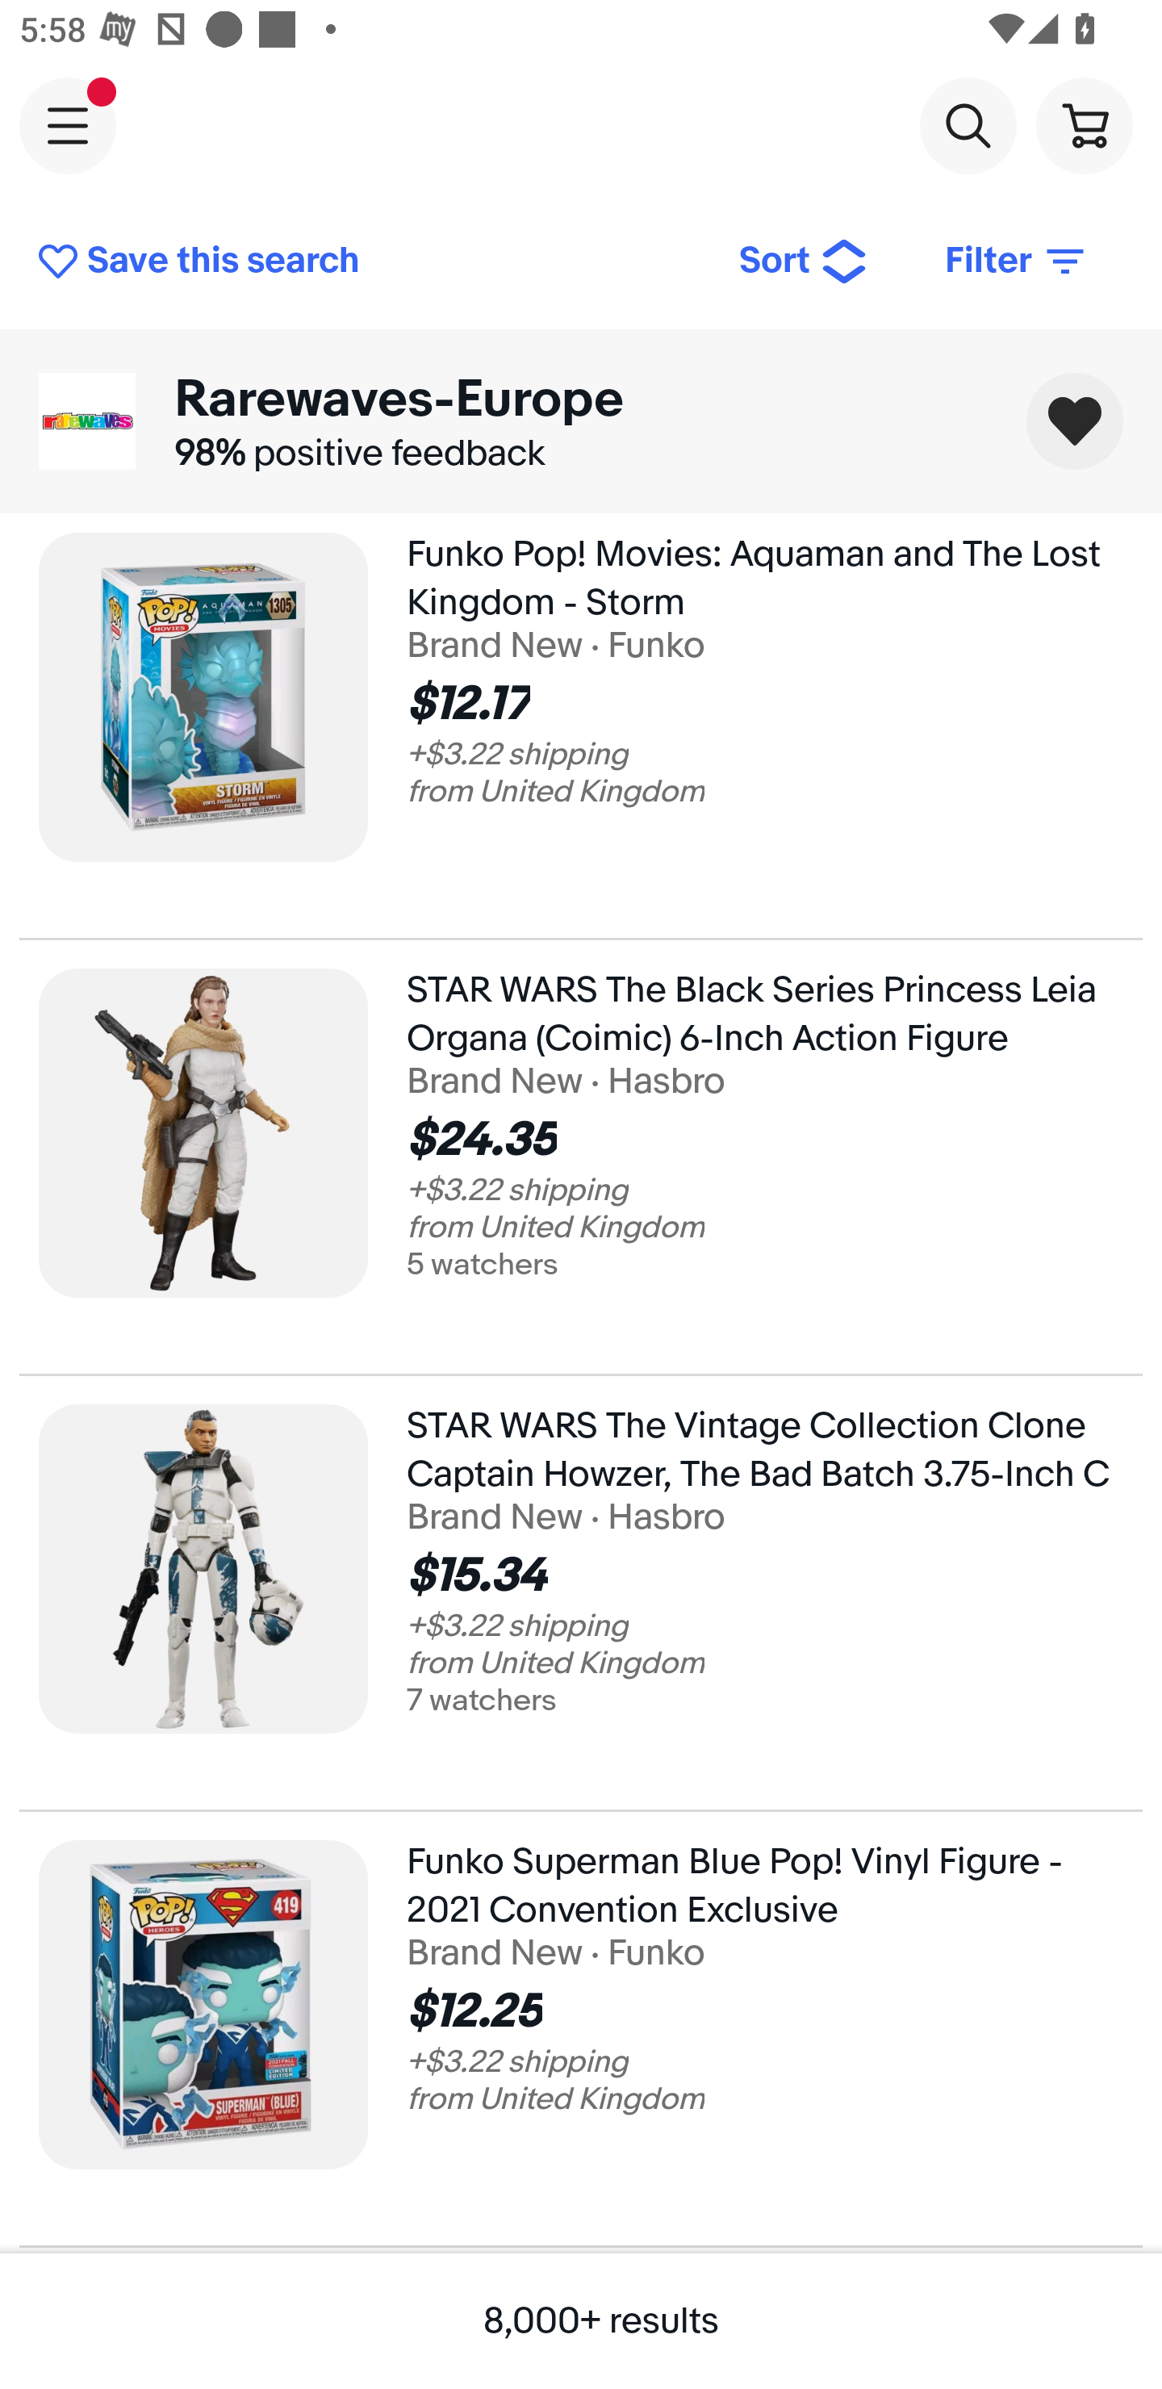 This screenshot has width=1162, height=2389. What do you see at coordinates (1075, 421) in the screenshot?
I see `Saved Seller - Unsave seller rarewaves-europe` at bounding box center [1075, 421].